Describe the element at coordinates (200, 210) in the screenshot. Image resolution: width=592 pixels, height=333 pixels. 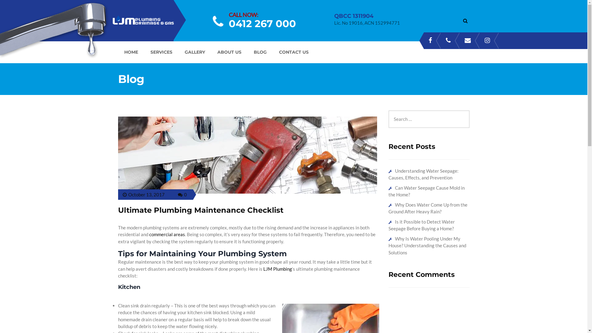
I see `Ultimate Plumbing Maintenance Checklist` at that location.